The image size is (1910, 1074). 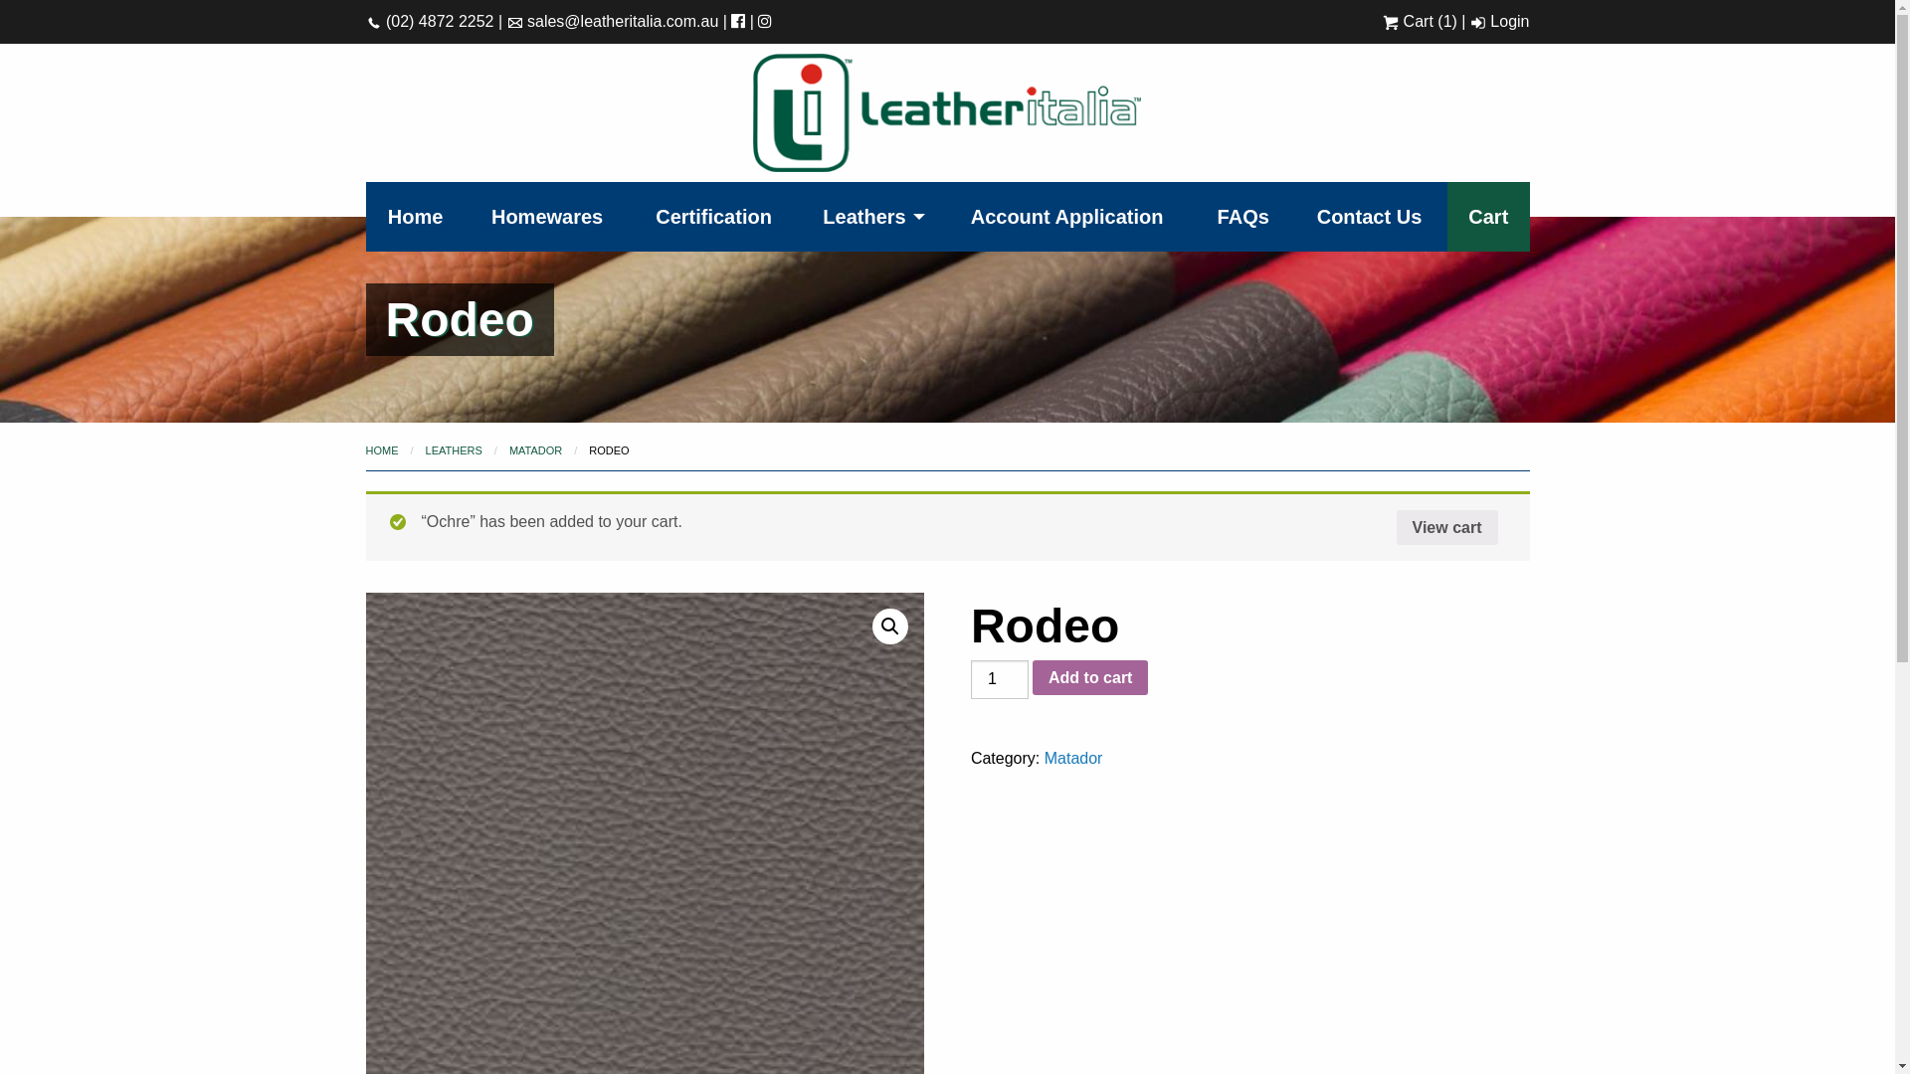 I want to click on Certification, so click(x=714, y=217).